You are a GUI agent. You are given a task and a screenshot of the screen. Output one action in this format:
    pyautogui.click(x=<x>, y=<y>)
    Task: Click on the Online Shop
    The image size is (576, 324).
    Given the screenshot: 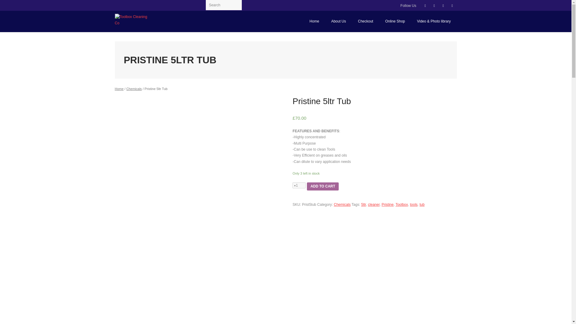 What is the action you would take?
    pyautogui.click(x=395, y=21)
    